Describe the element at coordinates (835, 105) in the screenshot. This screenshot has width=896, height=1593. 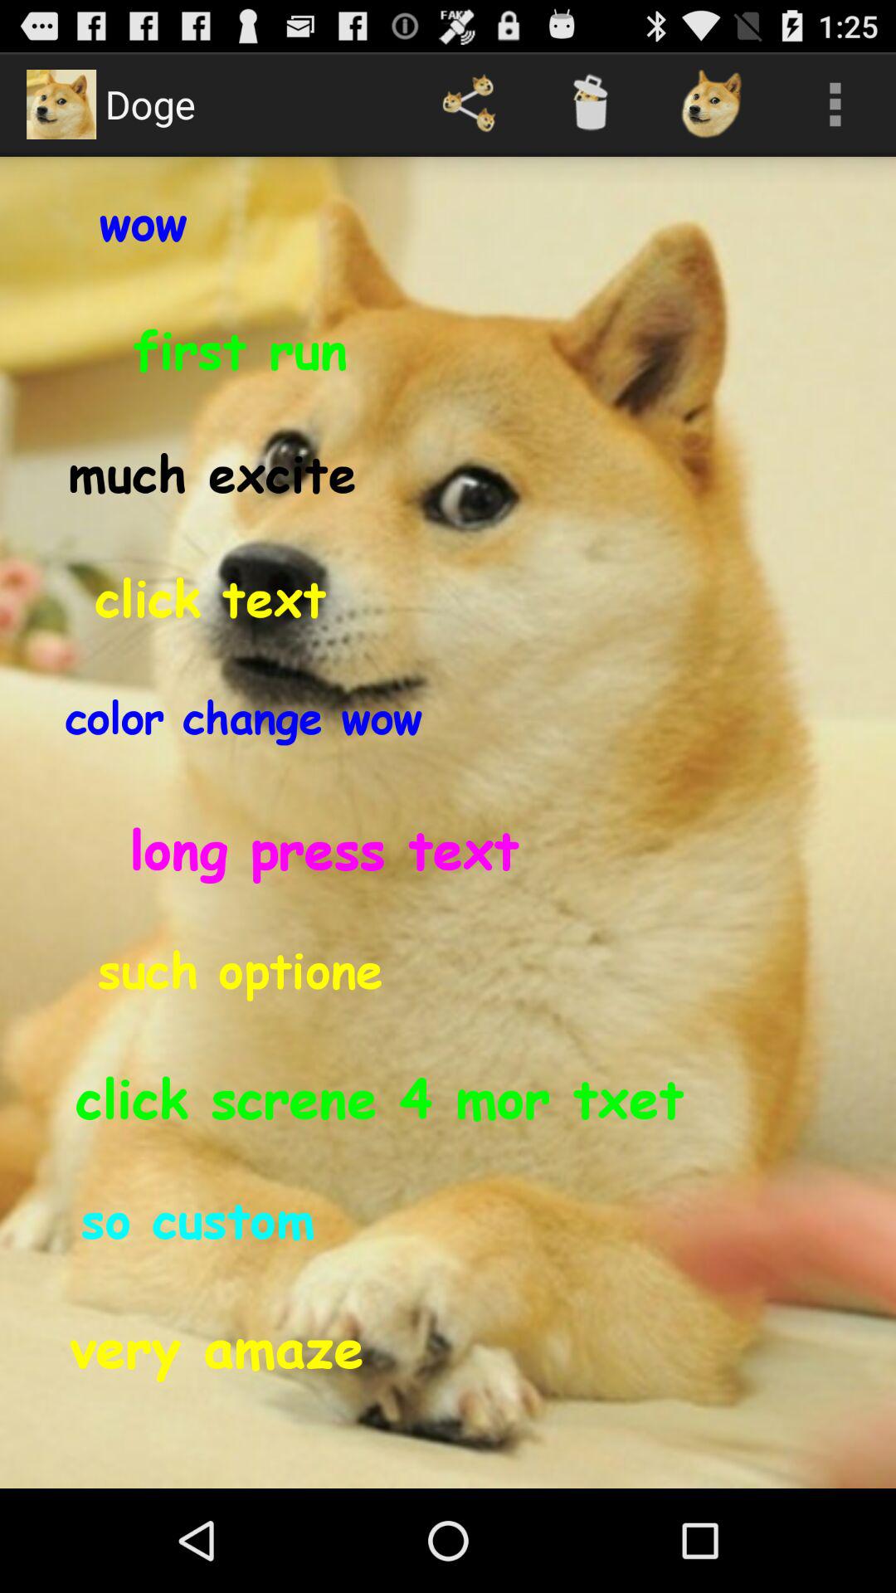
I see `click on three dots at the top right corner` at that location.